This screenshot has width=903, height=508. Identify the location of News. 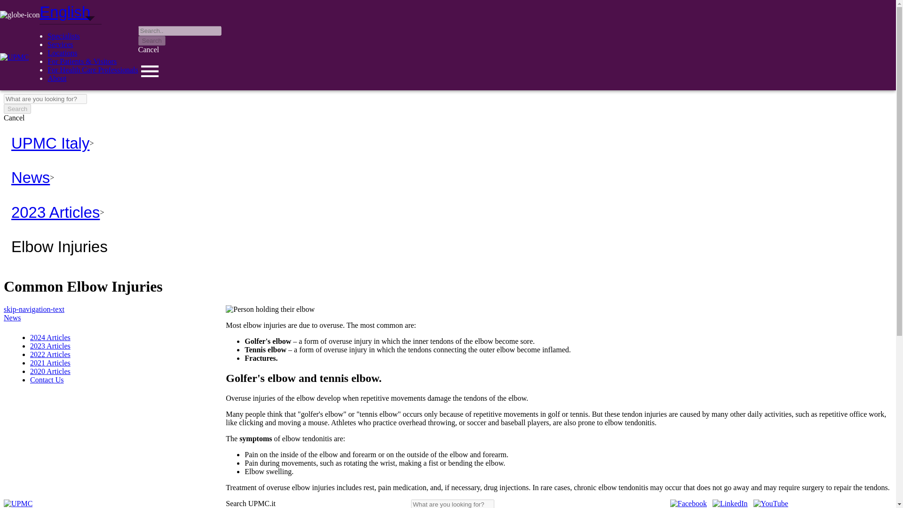
(12, 317).